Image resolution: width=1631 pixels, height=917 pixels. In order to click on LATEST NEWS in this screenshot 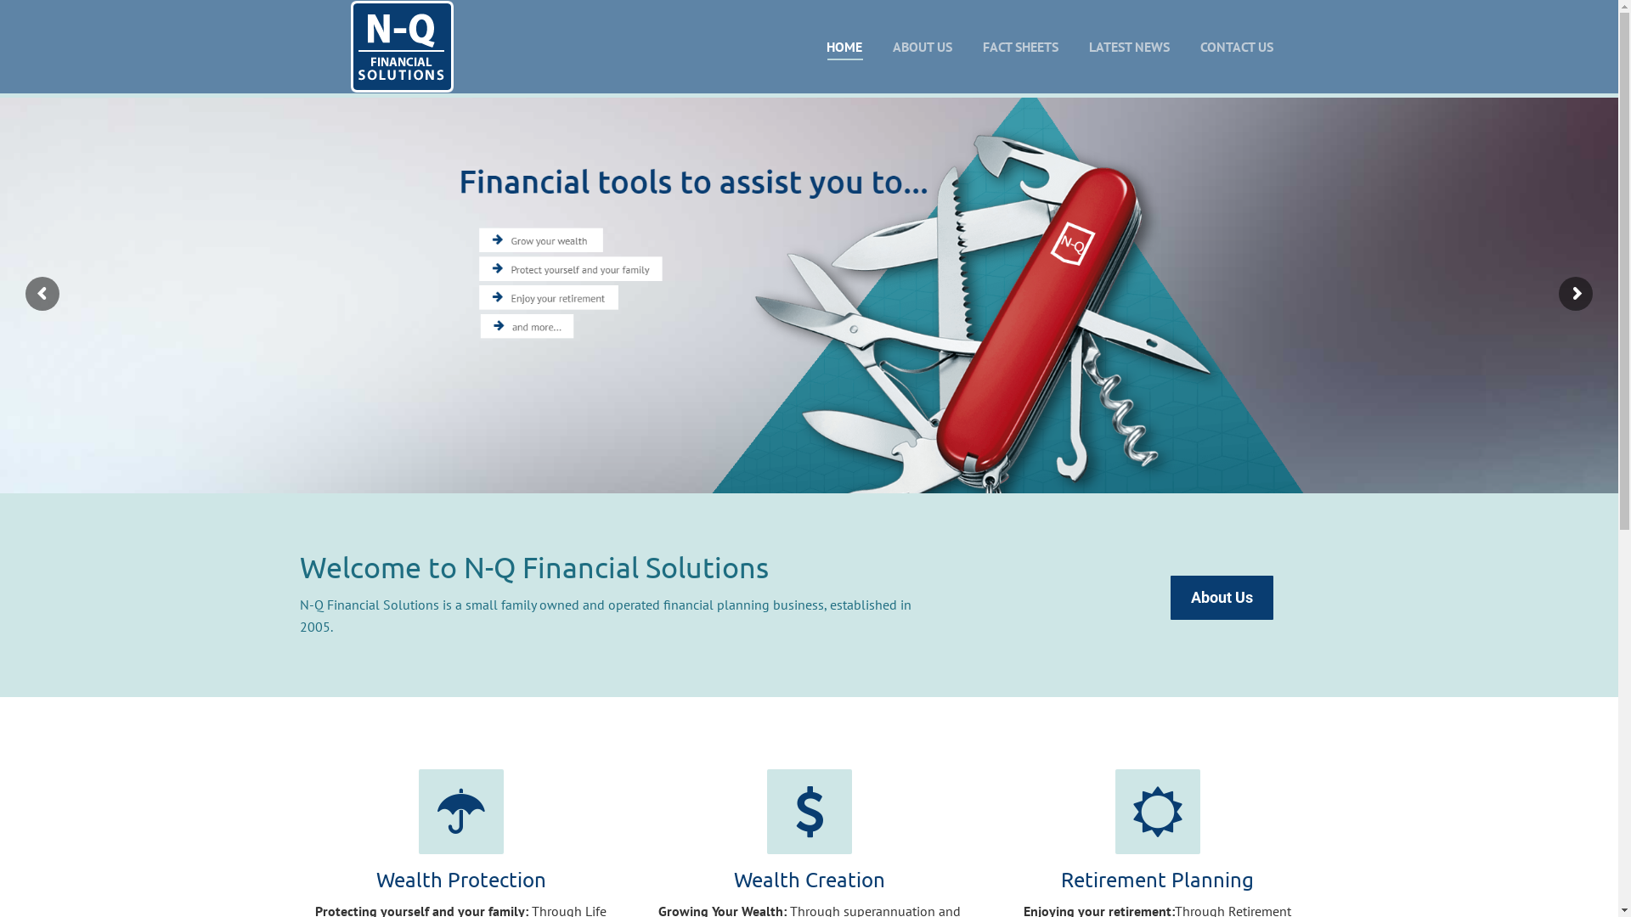, I will do `click(1130, 47)`.